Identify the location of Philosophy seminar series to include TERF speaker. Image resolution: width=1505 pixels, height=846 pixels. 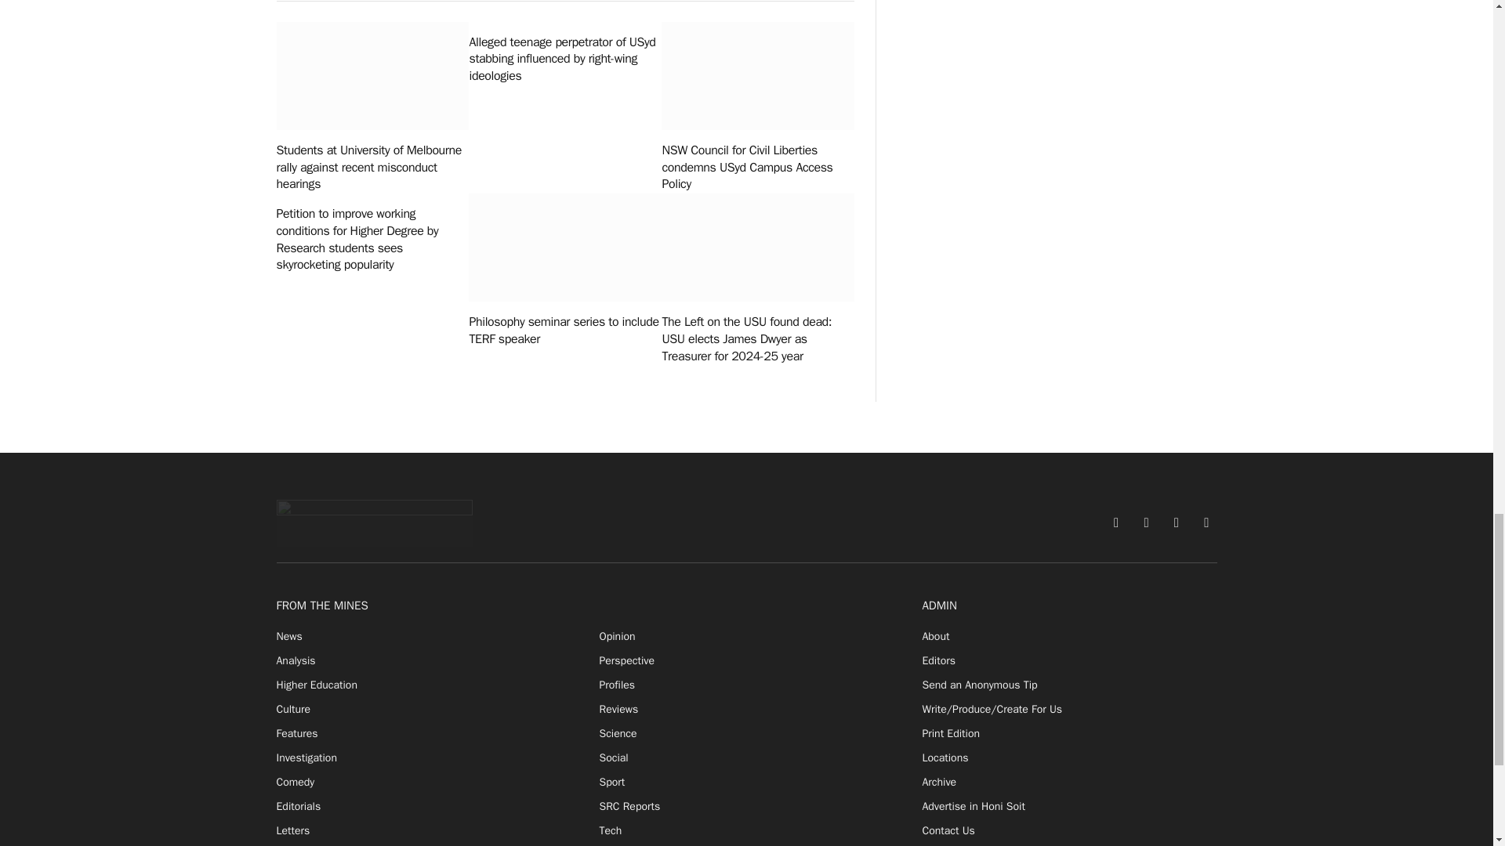
(564, 248).